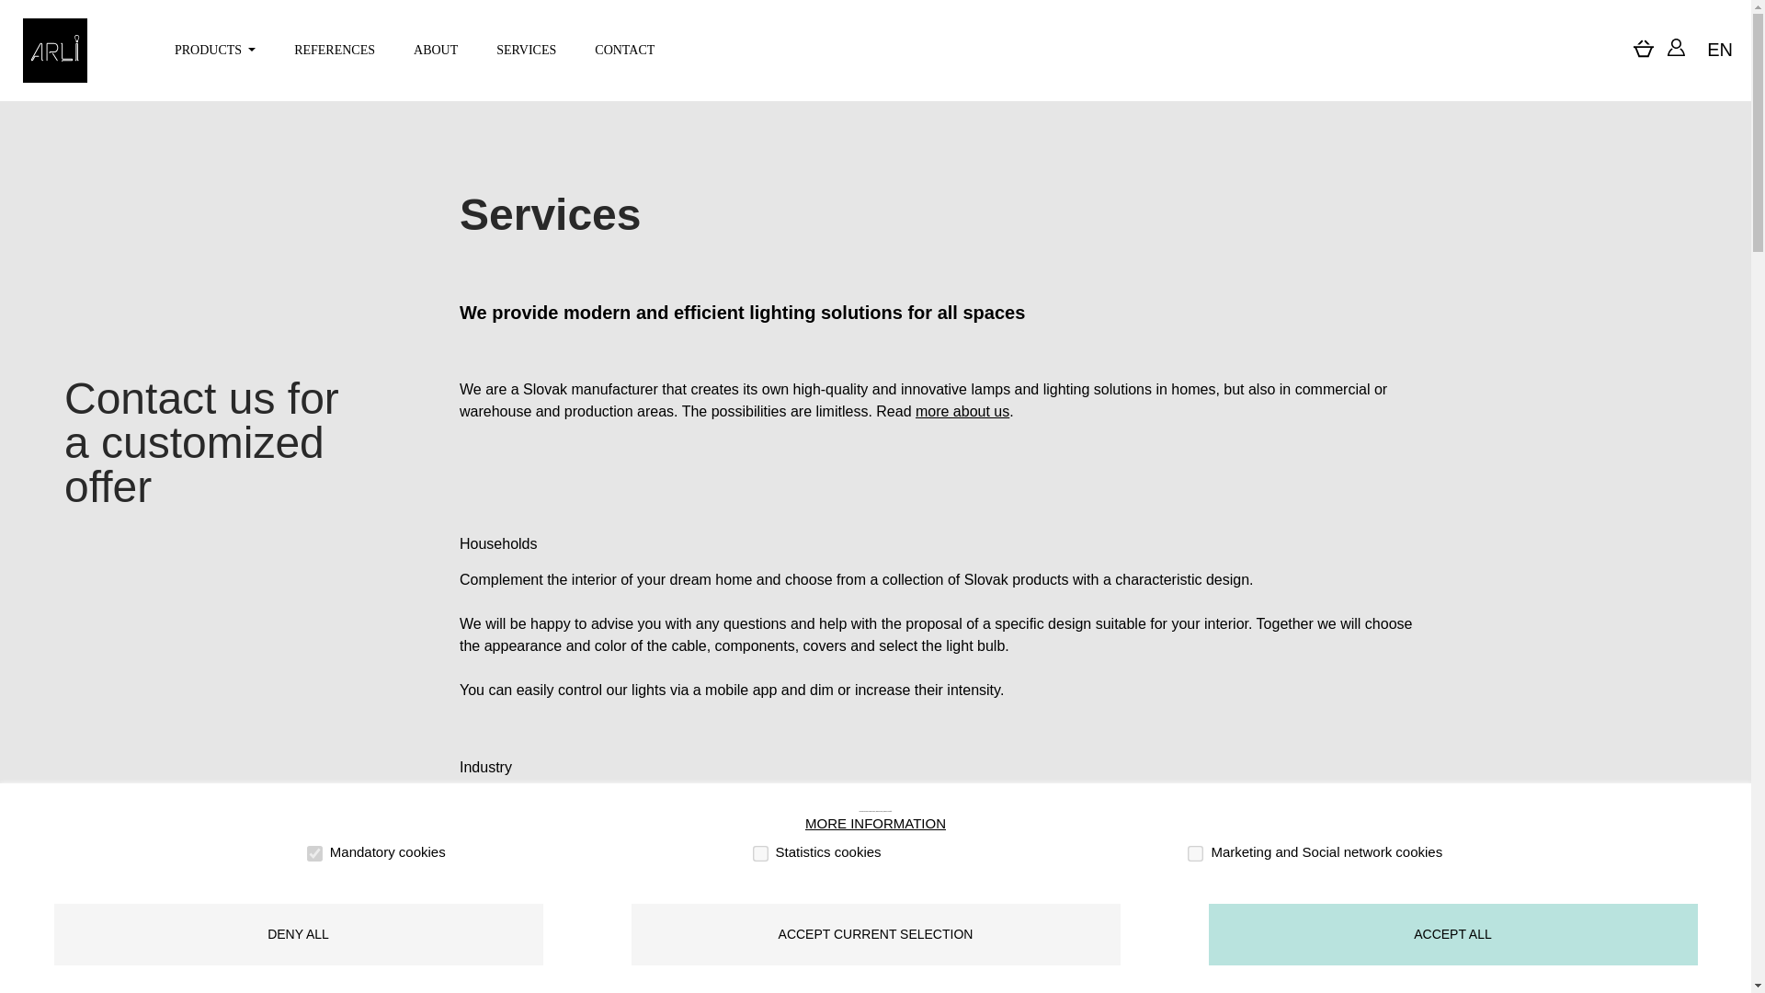  I want to click on on, so click(313, 851).